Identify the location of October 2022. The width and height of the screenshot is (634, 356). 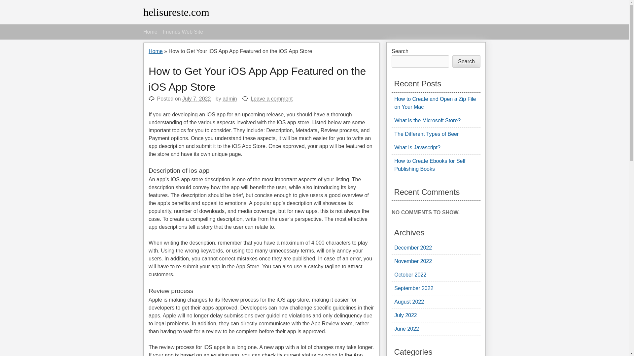
(410, 275).